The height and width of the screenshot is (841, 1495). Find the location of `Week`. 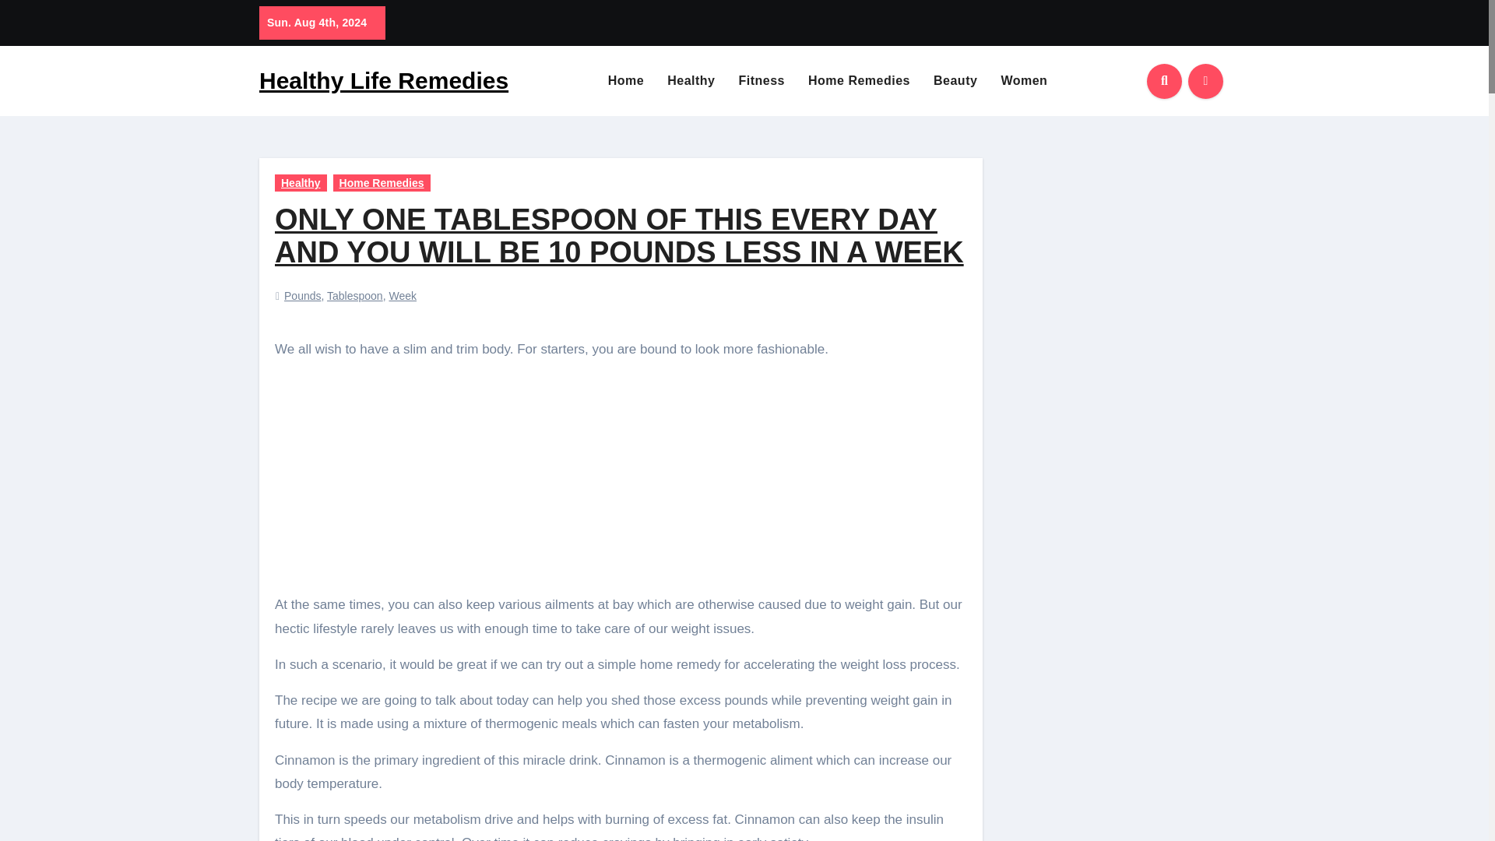

Week is located at coordinates (403, 295).